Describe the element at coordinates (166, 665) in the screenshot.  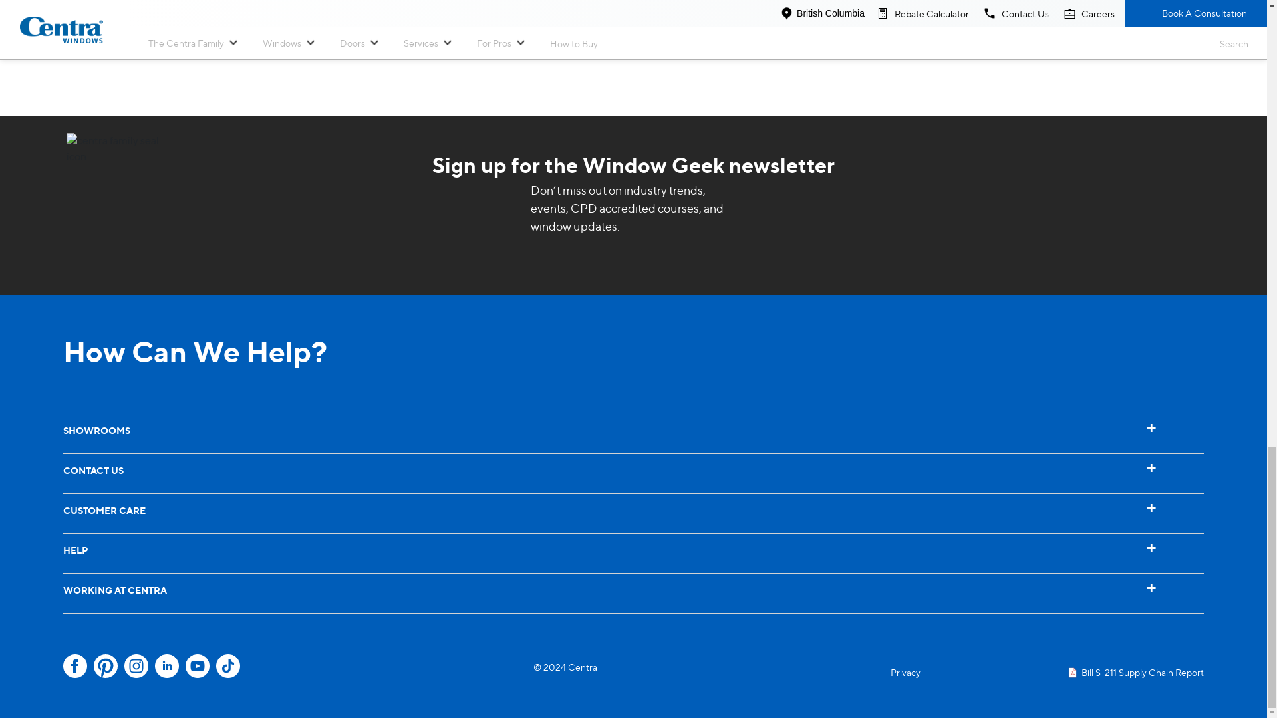
I see `LinkedIn` at that location.